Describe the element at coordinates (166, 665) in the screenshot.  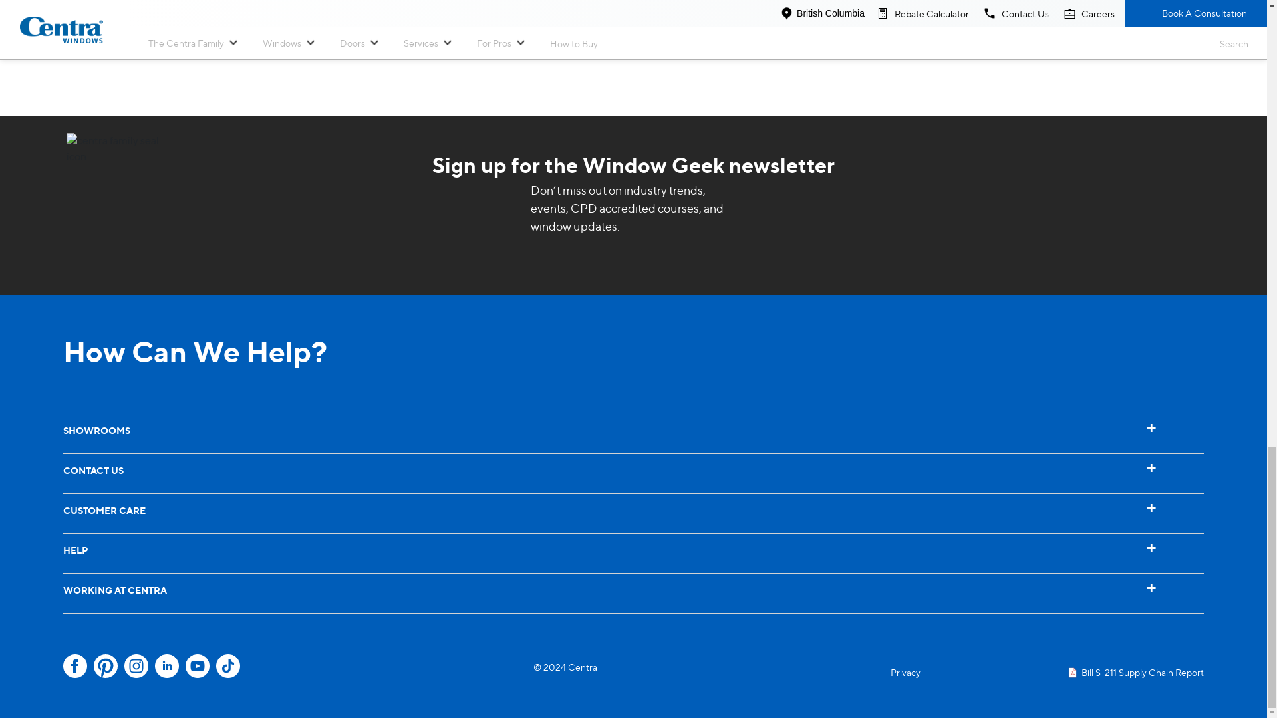
I see `LinkedIn` at that location.